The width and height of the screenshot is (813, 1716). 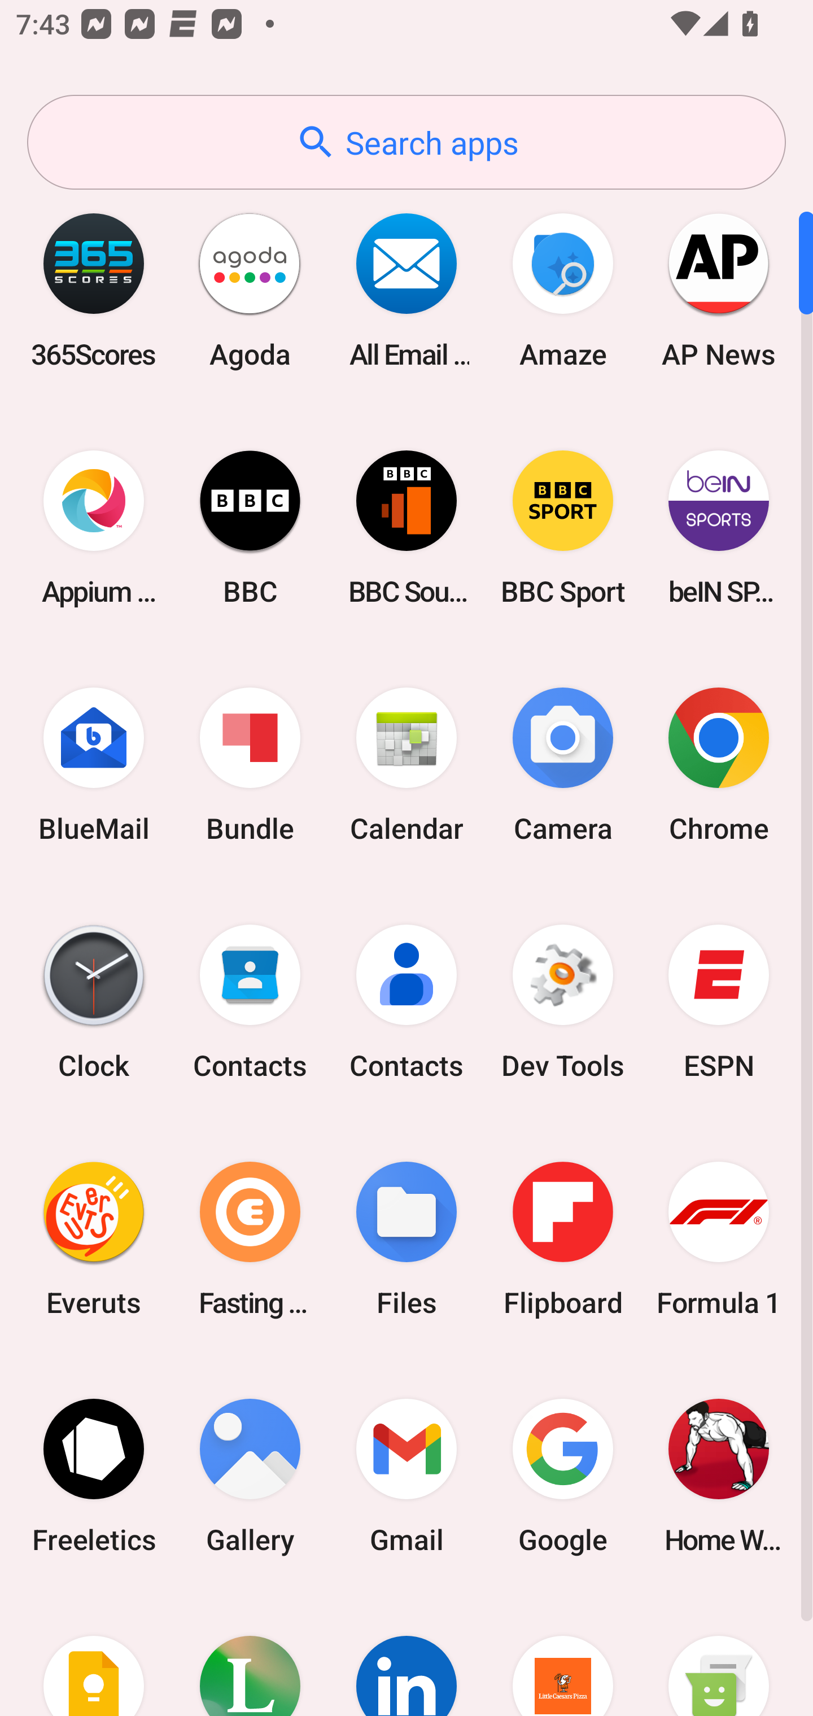 What do you see at coordinates (250, 527) in the screenshot?
I see `BBC` at bounding box center [250, 527].